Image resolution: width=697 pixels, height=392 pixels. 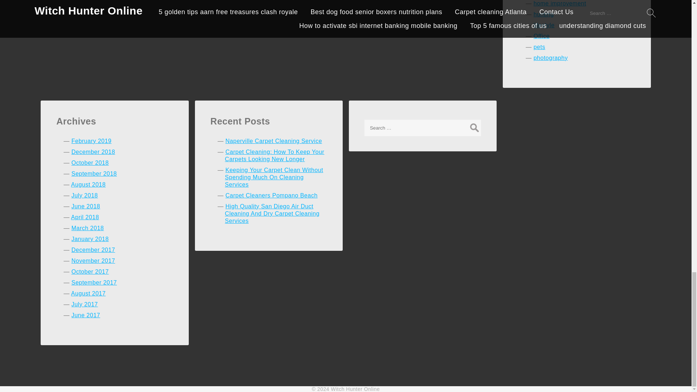 I want to click on photography, so click(x=551, y=58).